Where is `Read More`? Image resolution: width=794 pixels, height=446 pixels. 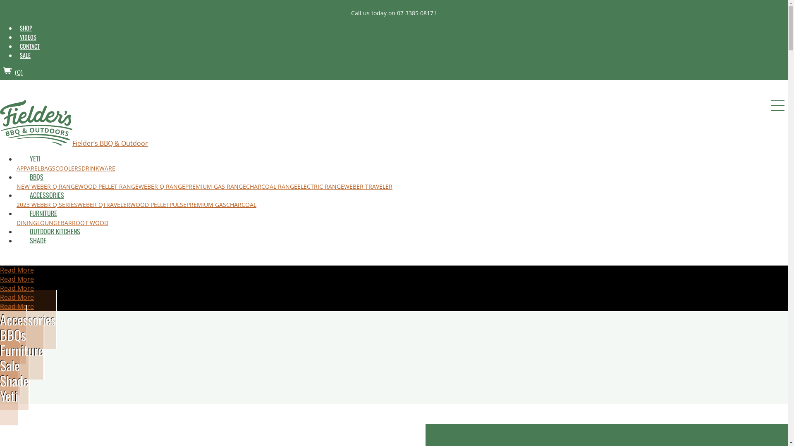
Read More is located at coordinates (17, 288).